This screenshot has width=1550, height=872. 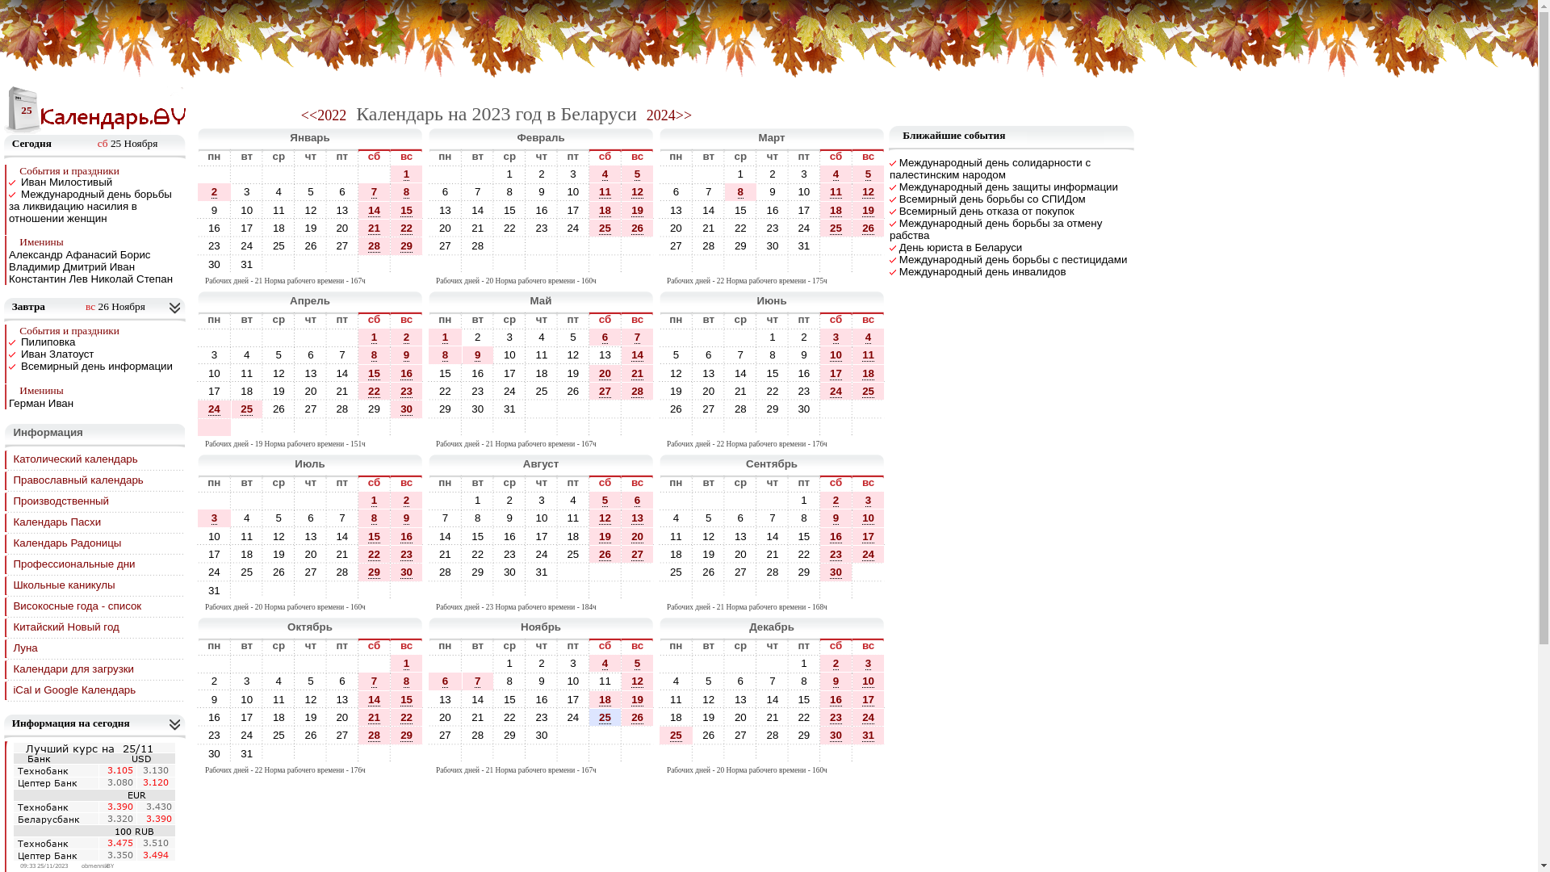 I want to click on  , so click(x=869, y=591).